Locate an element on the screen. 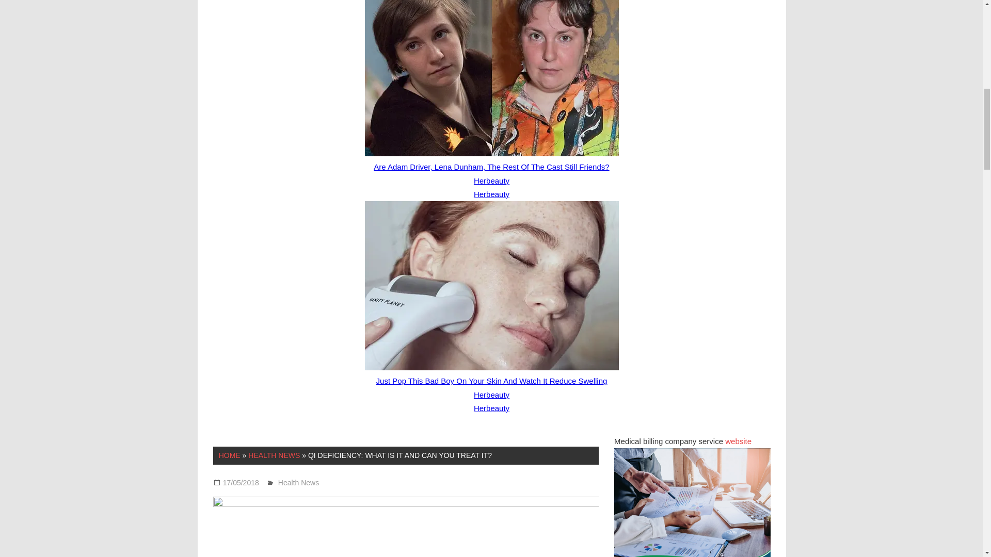 The height and width of the screenshot is (557, 991). Health News is located at coordinates (298, 482).